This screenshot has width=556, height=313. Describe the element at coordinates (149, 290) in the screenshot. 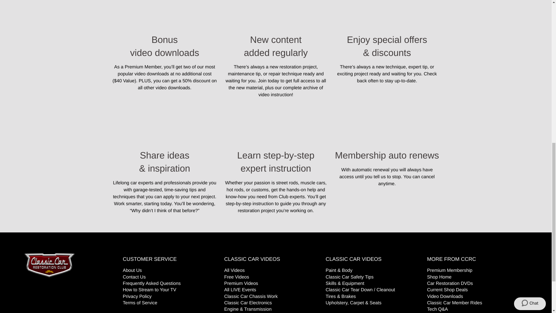

I see `How to Stream to Your TV` at that location.